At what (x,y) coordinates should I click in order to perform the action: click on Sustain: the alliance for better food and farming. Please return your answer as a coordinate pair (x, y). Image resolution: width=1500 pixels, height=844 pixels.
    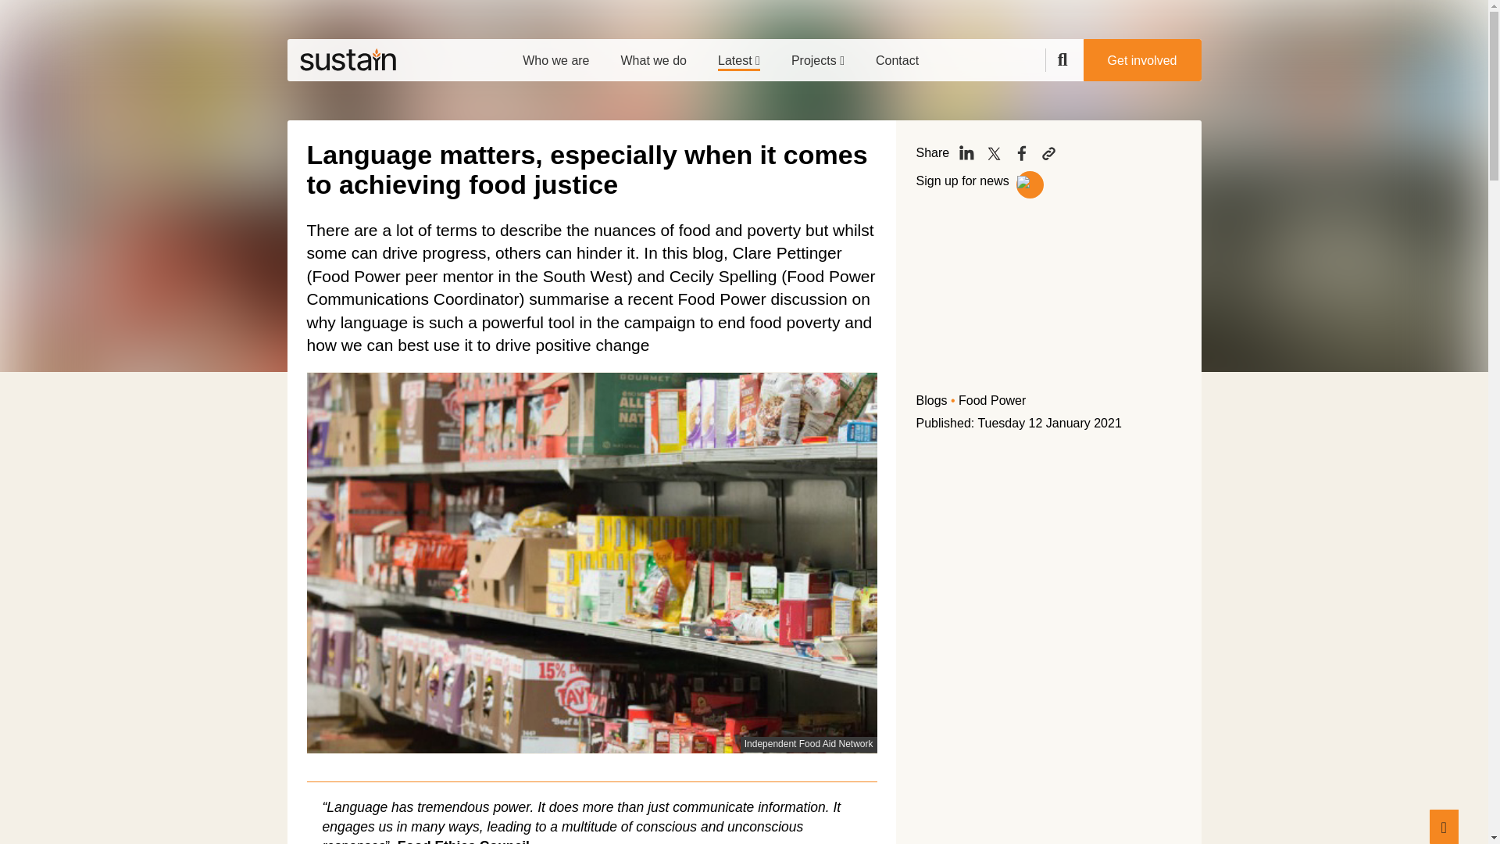
    Looking at the image, I should click on (347, 59).